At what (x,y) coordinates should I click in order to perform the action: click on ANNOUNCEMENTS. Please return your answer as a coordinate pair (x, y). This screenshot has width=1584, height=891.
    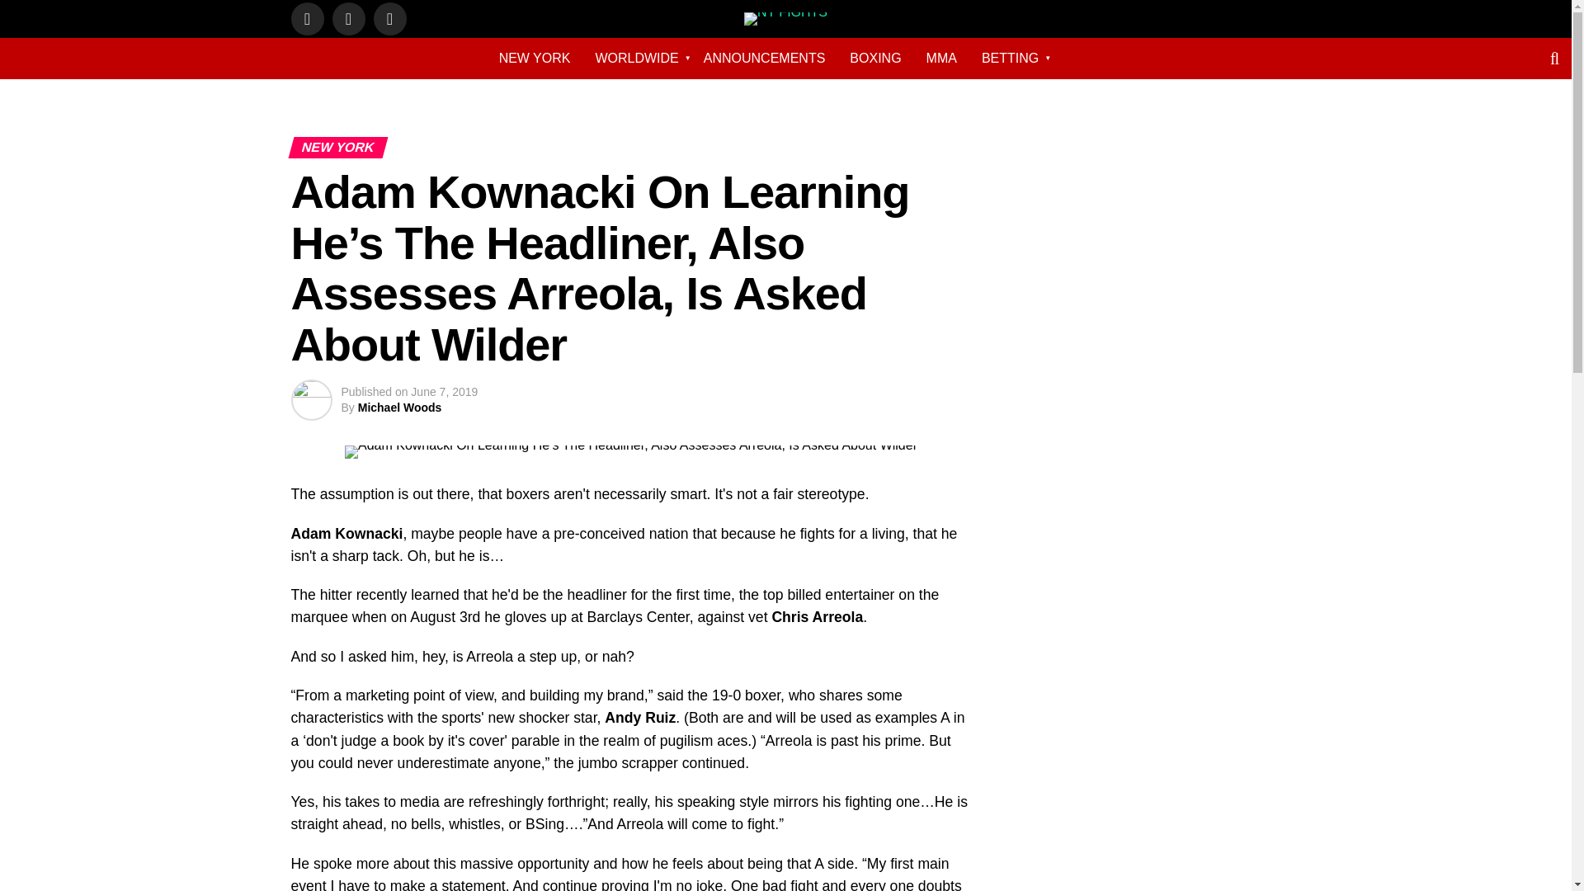
    Looking at the image, I should click on (764, 58).